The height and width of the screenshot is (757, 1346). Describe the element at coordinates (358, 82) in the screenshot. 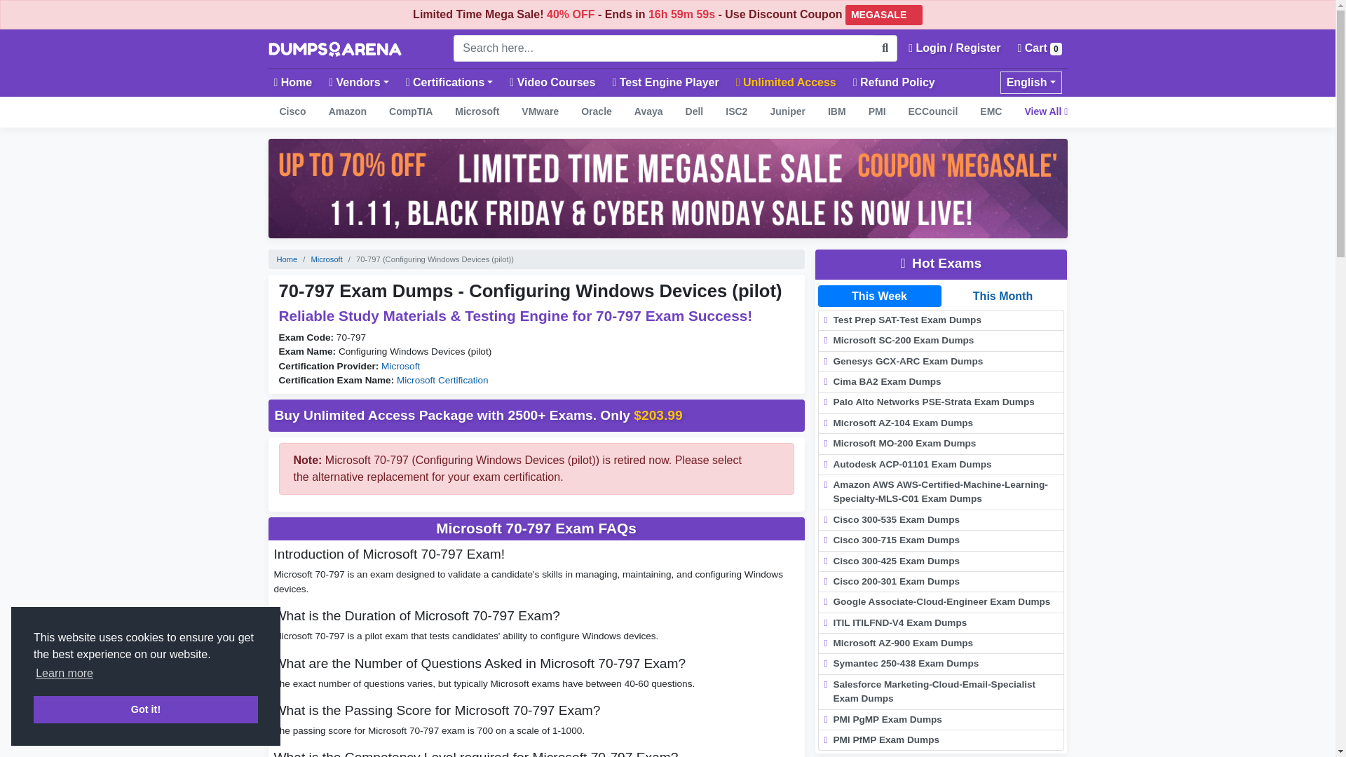

I see `Vendors` at that location.